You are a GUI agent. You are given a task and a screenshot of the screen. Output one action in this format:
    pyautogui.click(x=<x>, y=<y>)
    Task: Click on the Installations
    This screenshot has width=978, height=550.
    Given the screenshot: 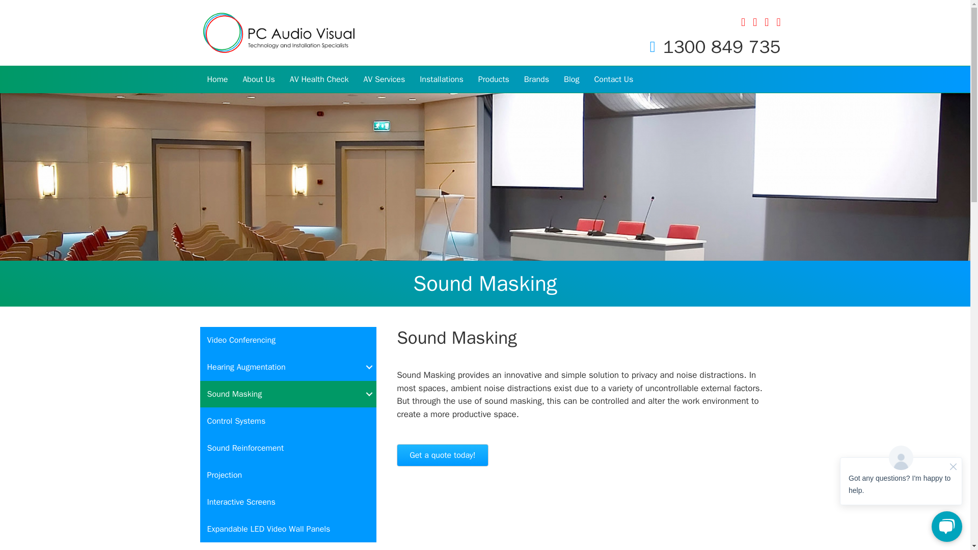 What is the action you would take?
    pyautogui.click(x=441, y=79)
    